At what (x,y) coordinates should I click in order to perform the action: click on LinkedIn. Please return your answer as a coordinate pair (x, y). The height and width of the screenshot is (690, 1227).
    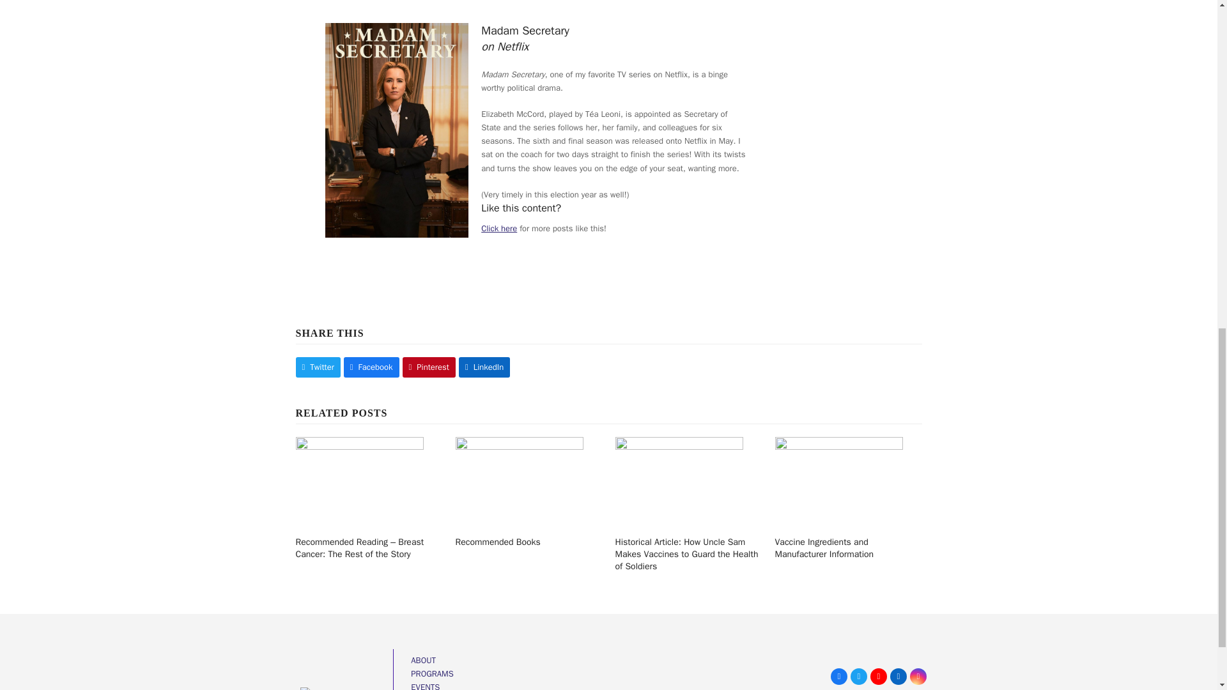
    Looking at the image, I should click on (899, 677).